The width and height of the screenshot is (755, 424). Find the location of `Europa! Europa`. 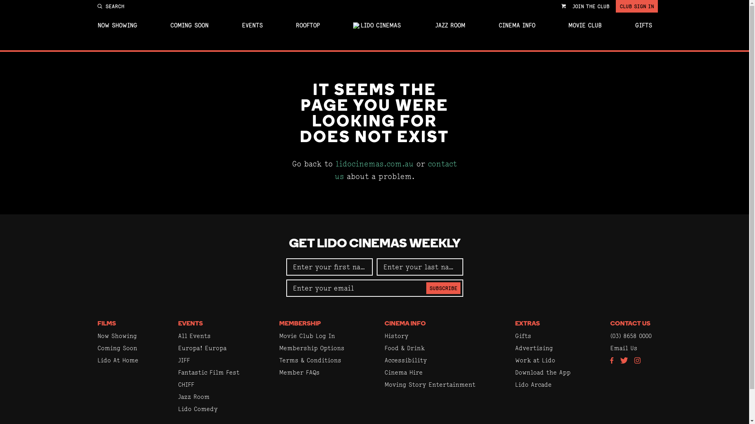

Europa! Europa is located at coordinates (202, 348).